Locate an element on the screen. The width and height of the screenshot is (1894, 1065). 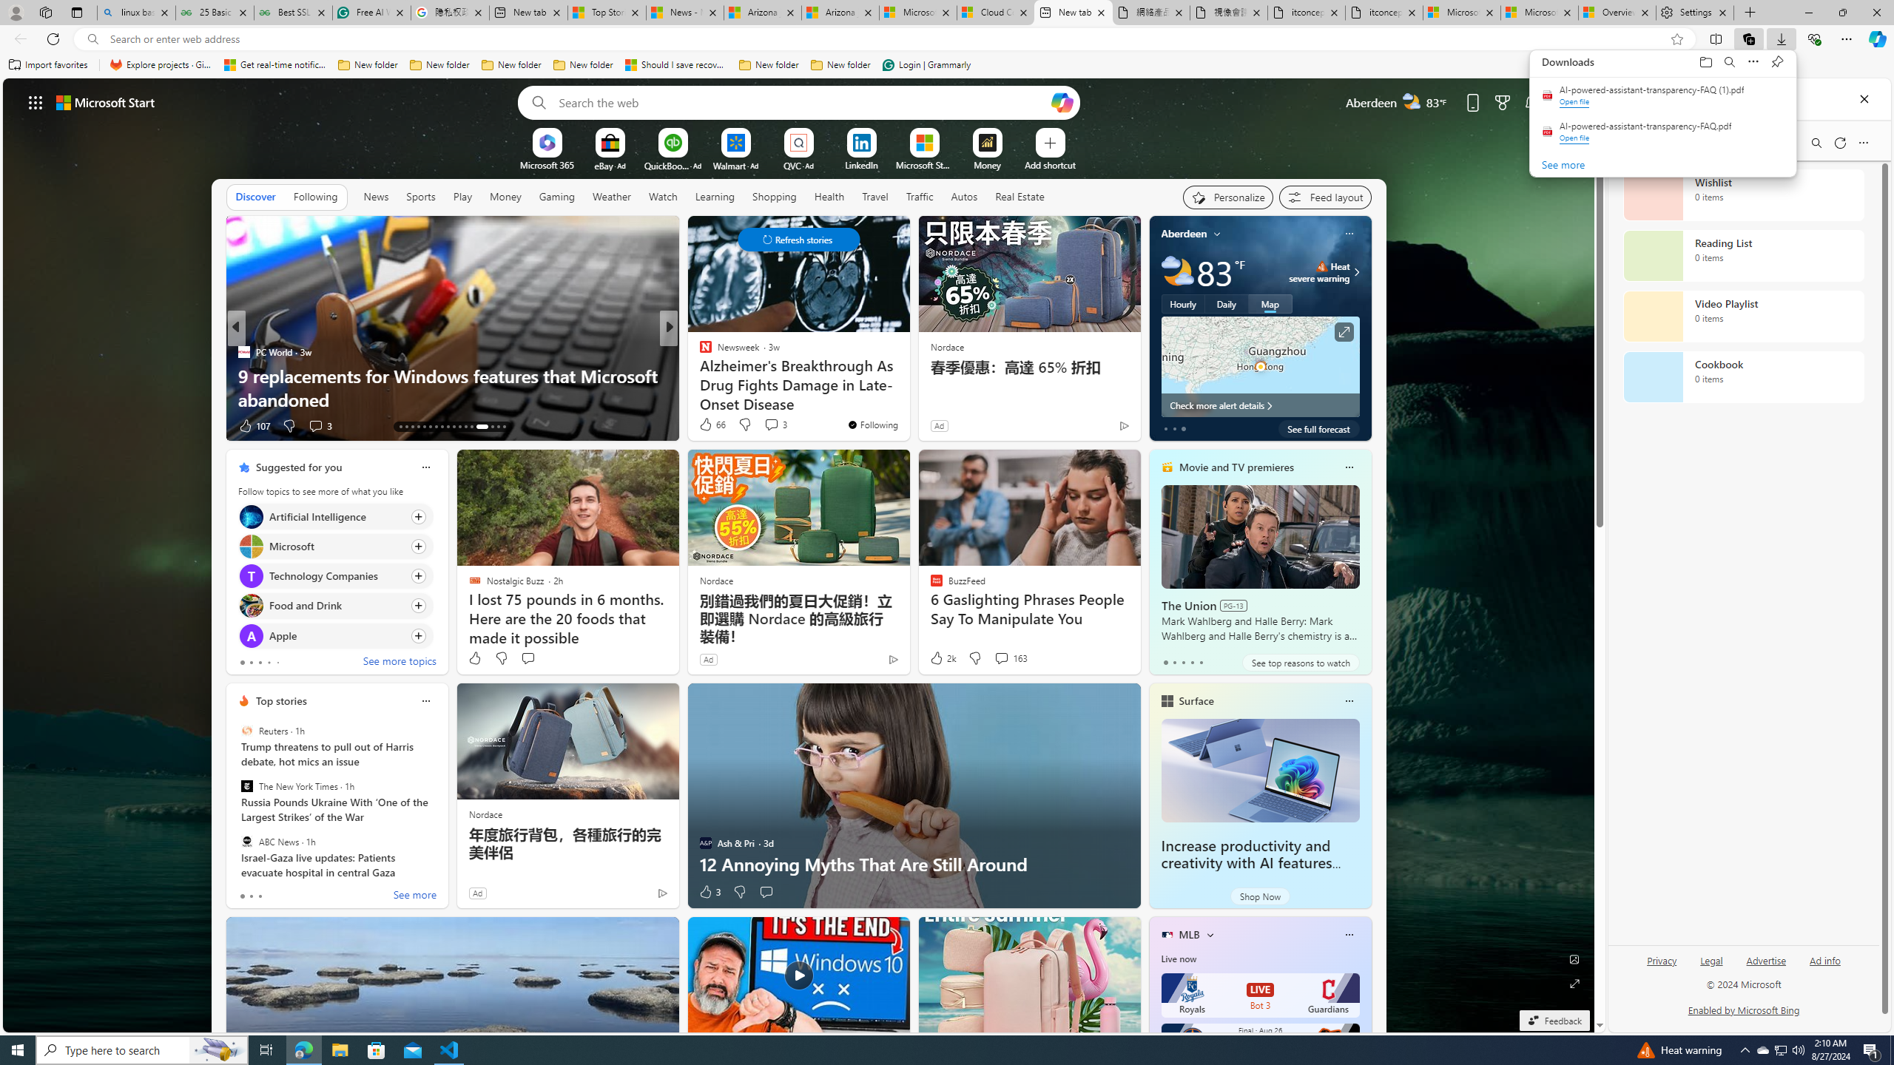
Top stories is located at coordinates (281, 701).